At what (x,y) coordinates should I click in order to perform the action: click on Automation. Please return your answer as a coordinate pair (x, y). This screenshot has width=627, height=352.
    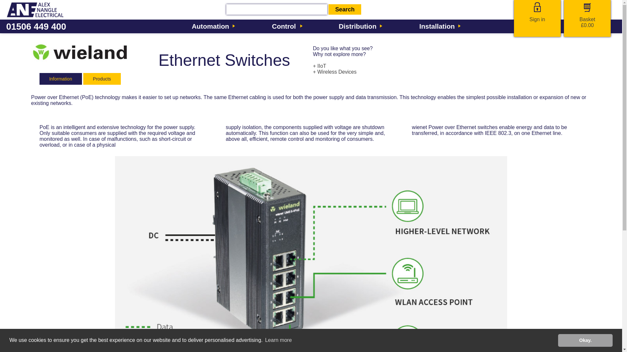
    Looking at the image, I should click on (213, 26).